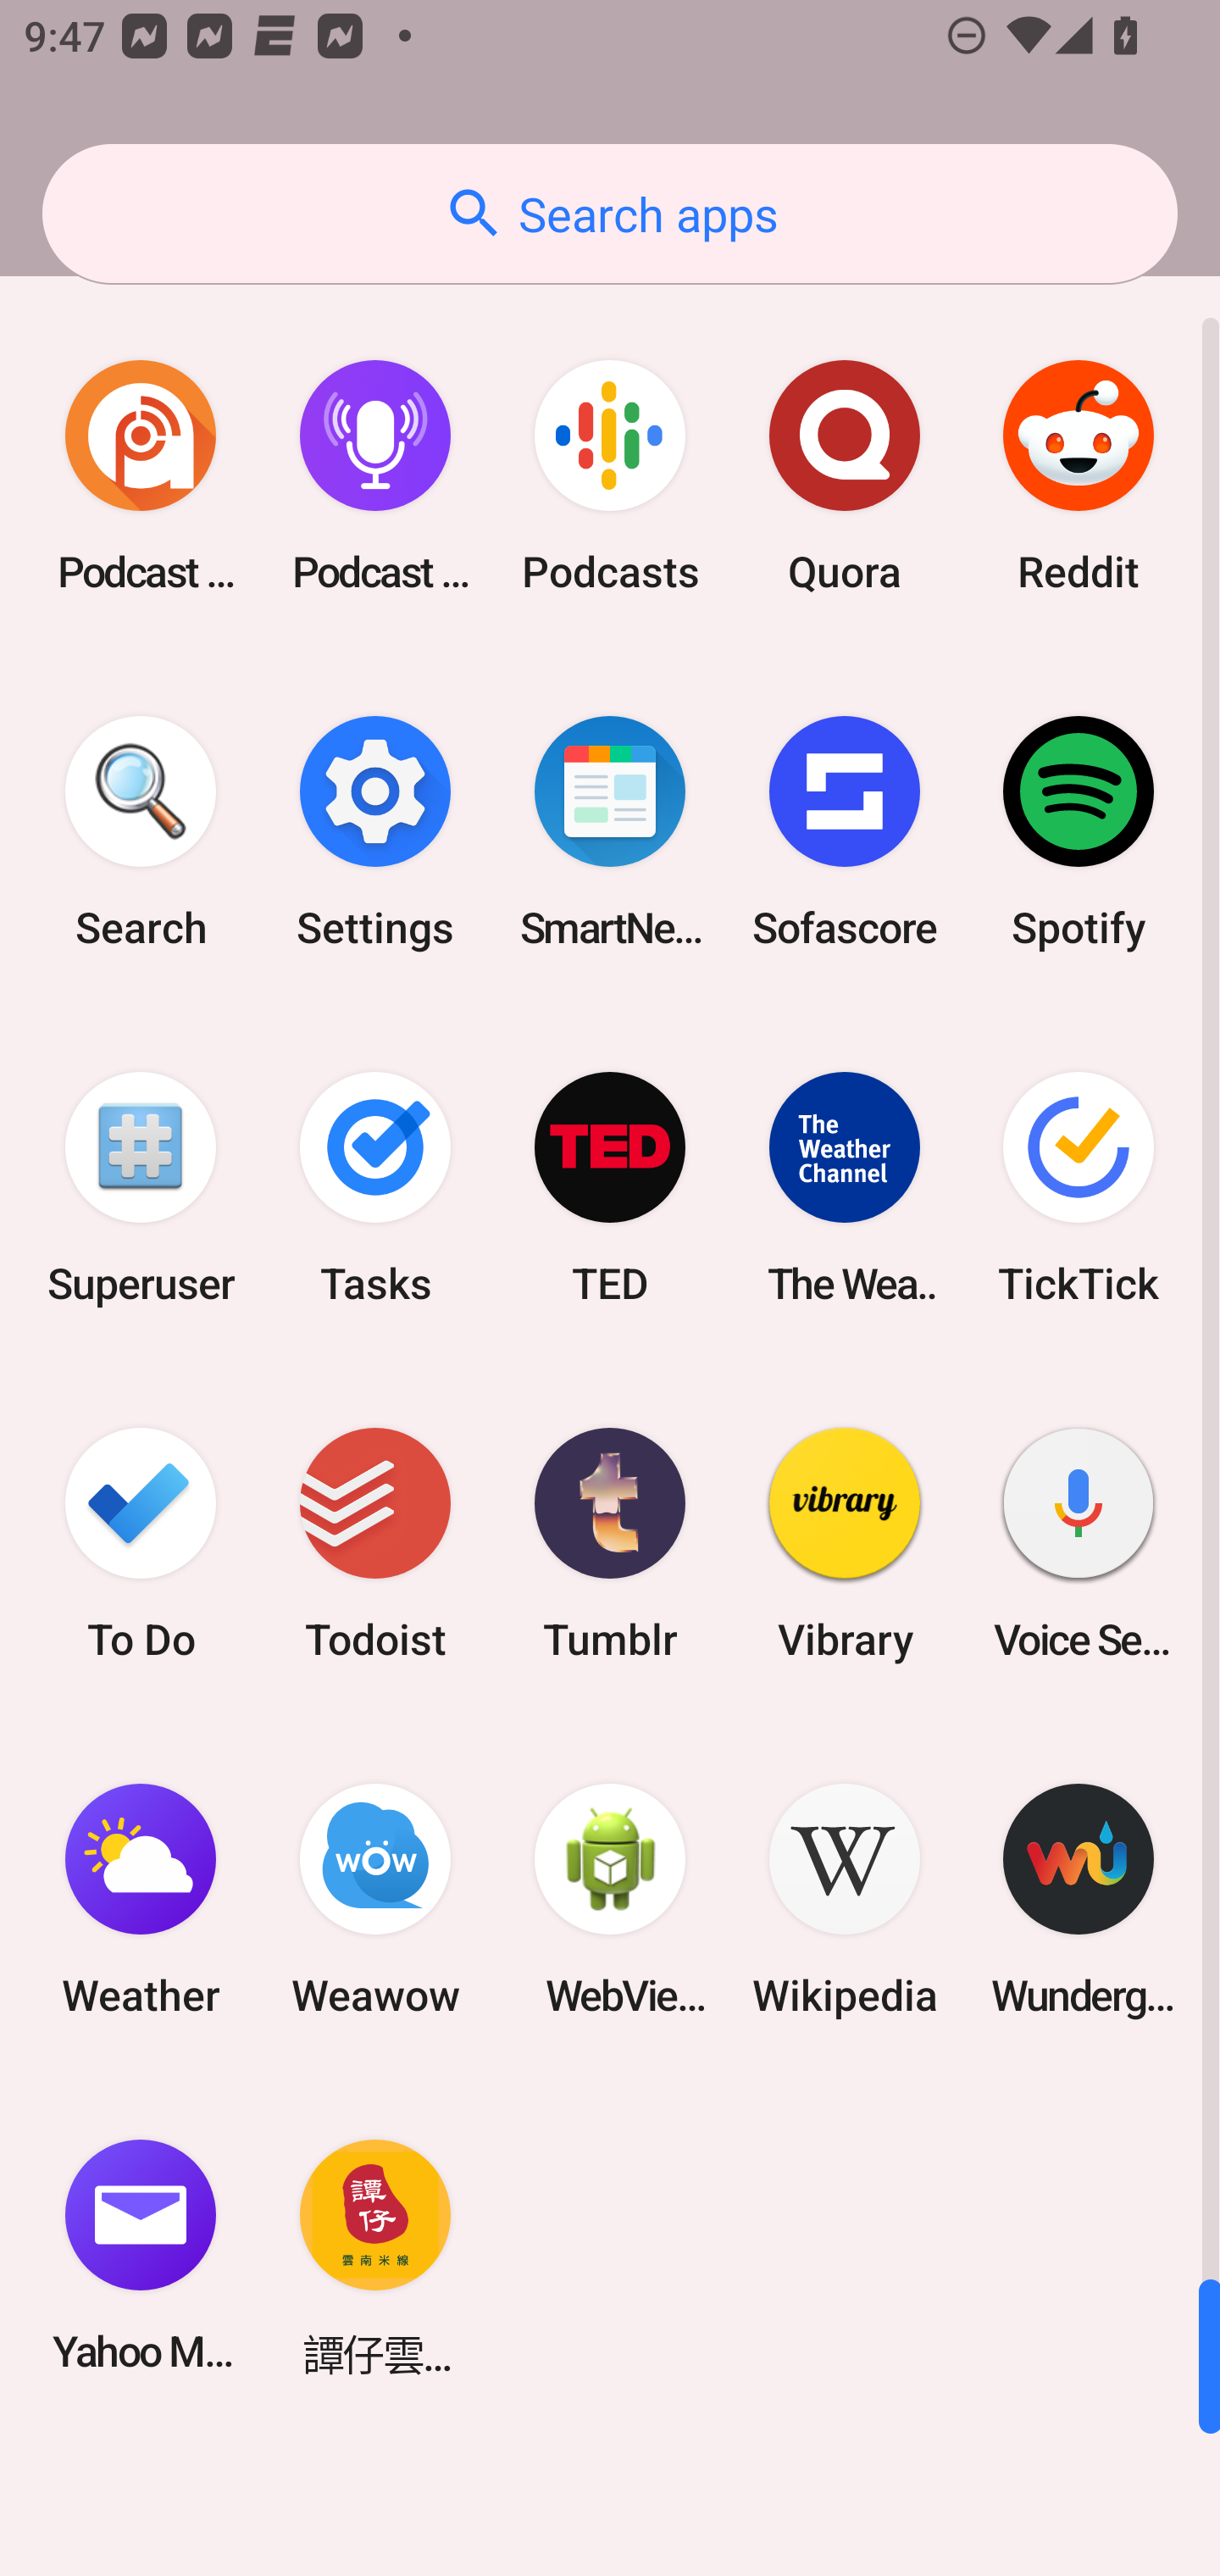 This screenshot has height=2576, width=1220. What do you see at coordinates (141, 476) in the screenshot?
I see `Podcast Addict` at bounding box center [141, 476].